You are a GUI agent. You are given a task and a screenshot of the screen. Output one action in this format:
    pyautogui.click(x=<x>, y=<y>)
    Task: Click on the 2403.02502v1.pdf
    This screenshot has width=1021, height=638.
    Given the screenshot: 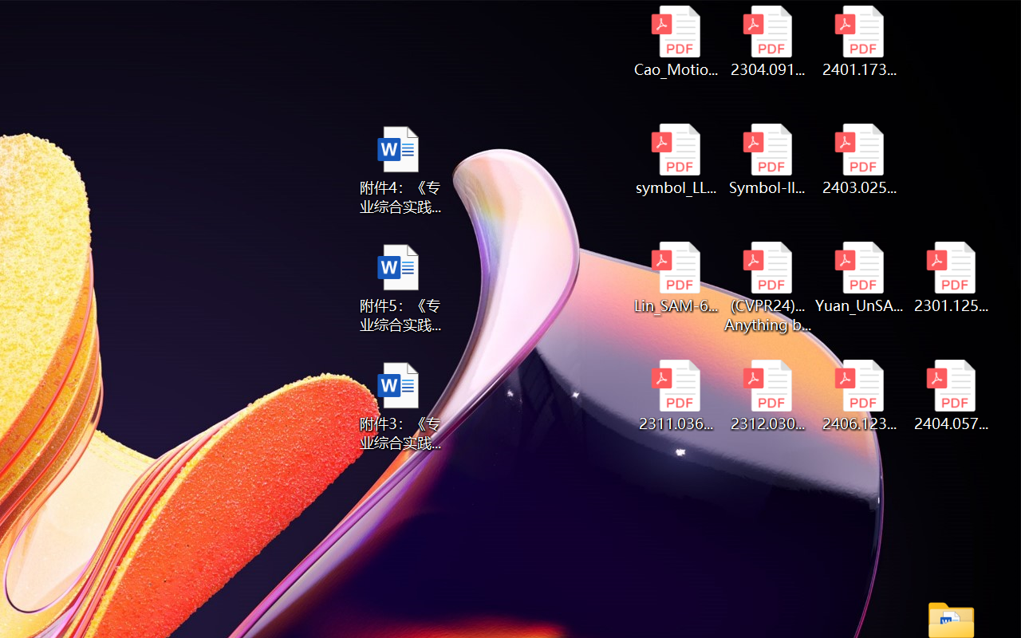 What is the action you would take?
    pyautogui.click(x=860, y=159)
    